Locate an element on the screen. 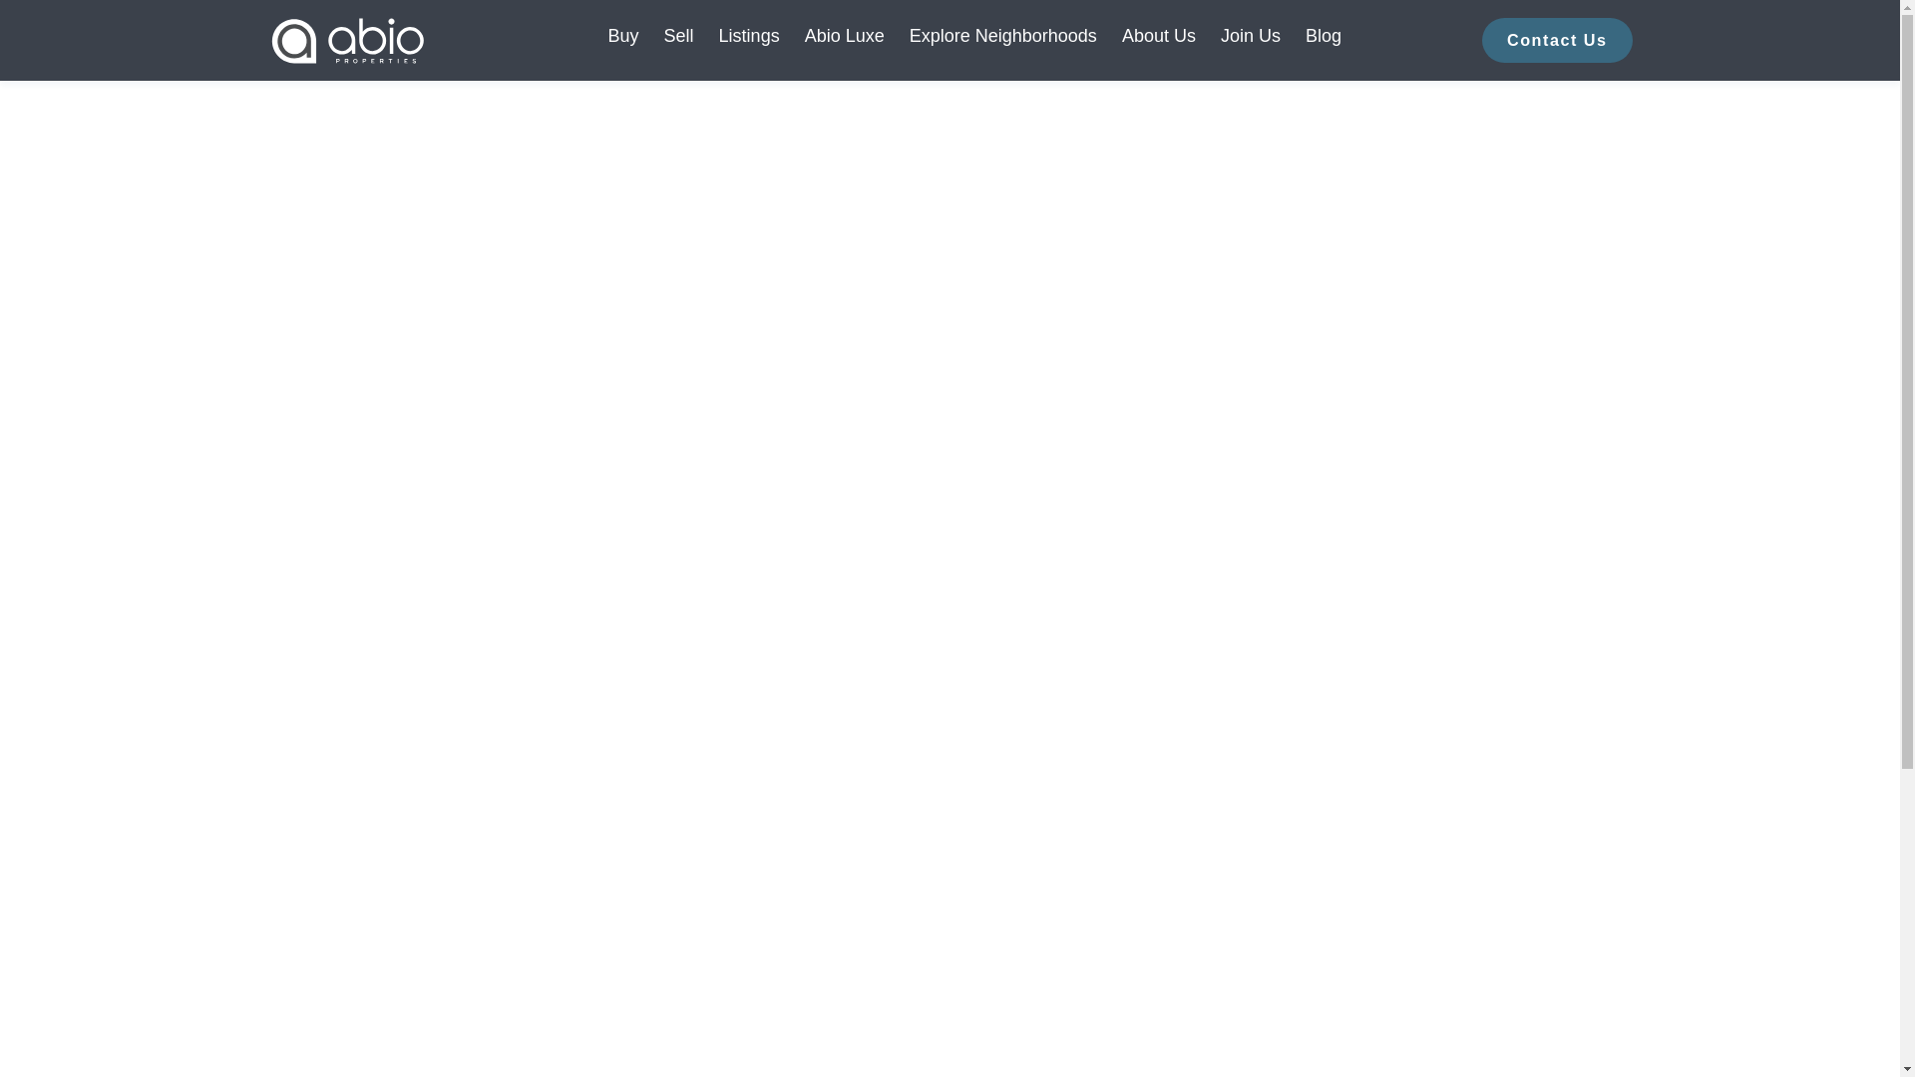  Listings is located at coordinates (749, 40).